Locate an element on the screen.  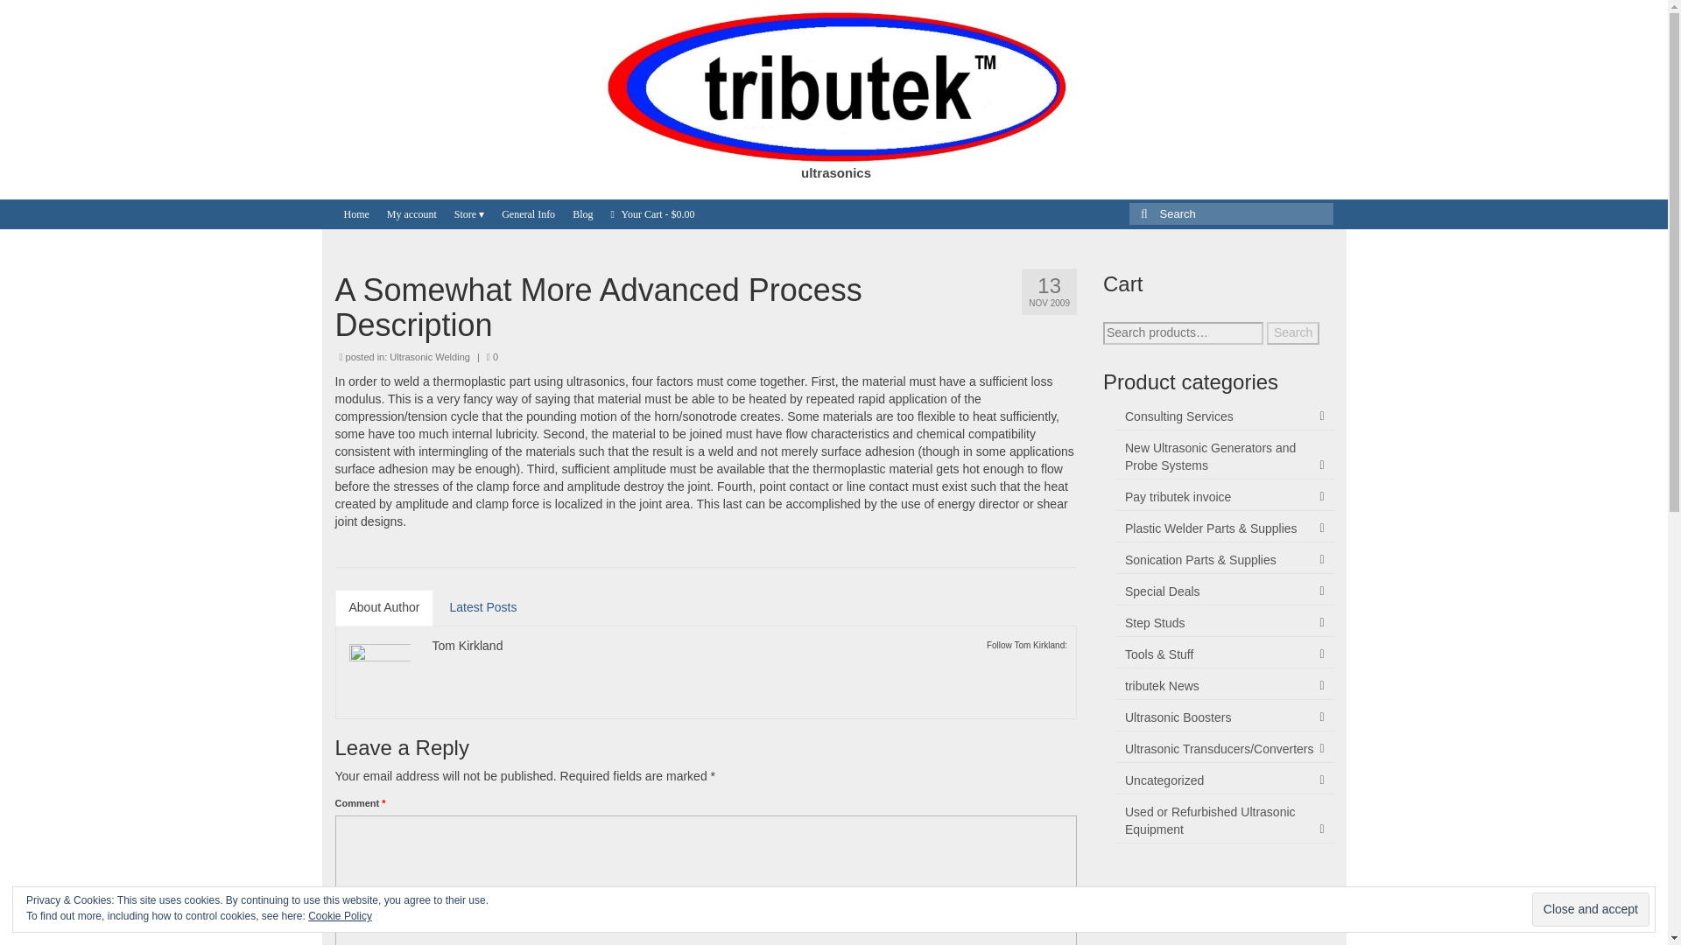
Home is located at coordinates (355, 213).